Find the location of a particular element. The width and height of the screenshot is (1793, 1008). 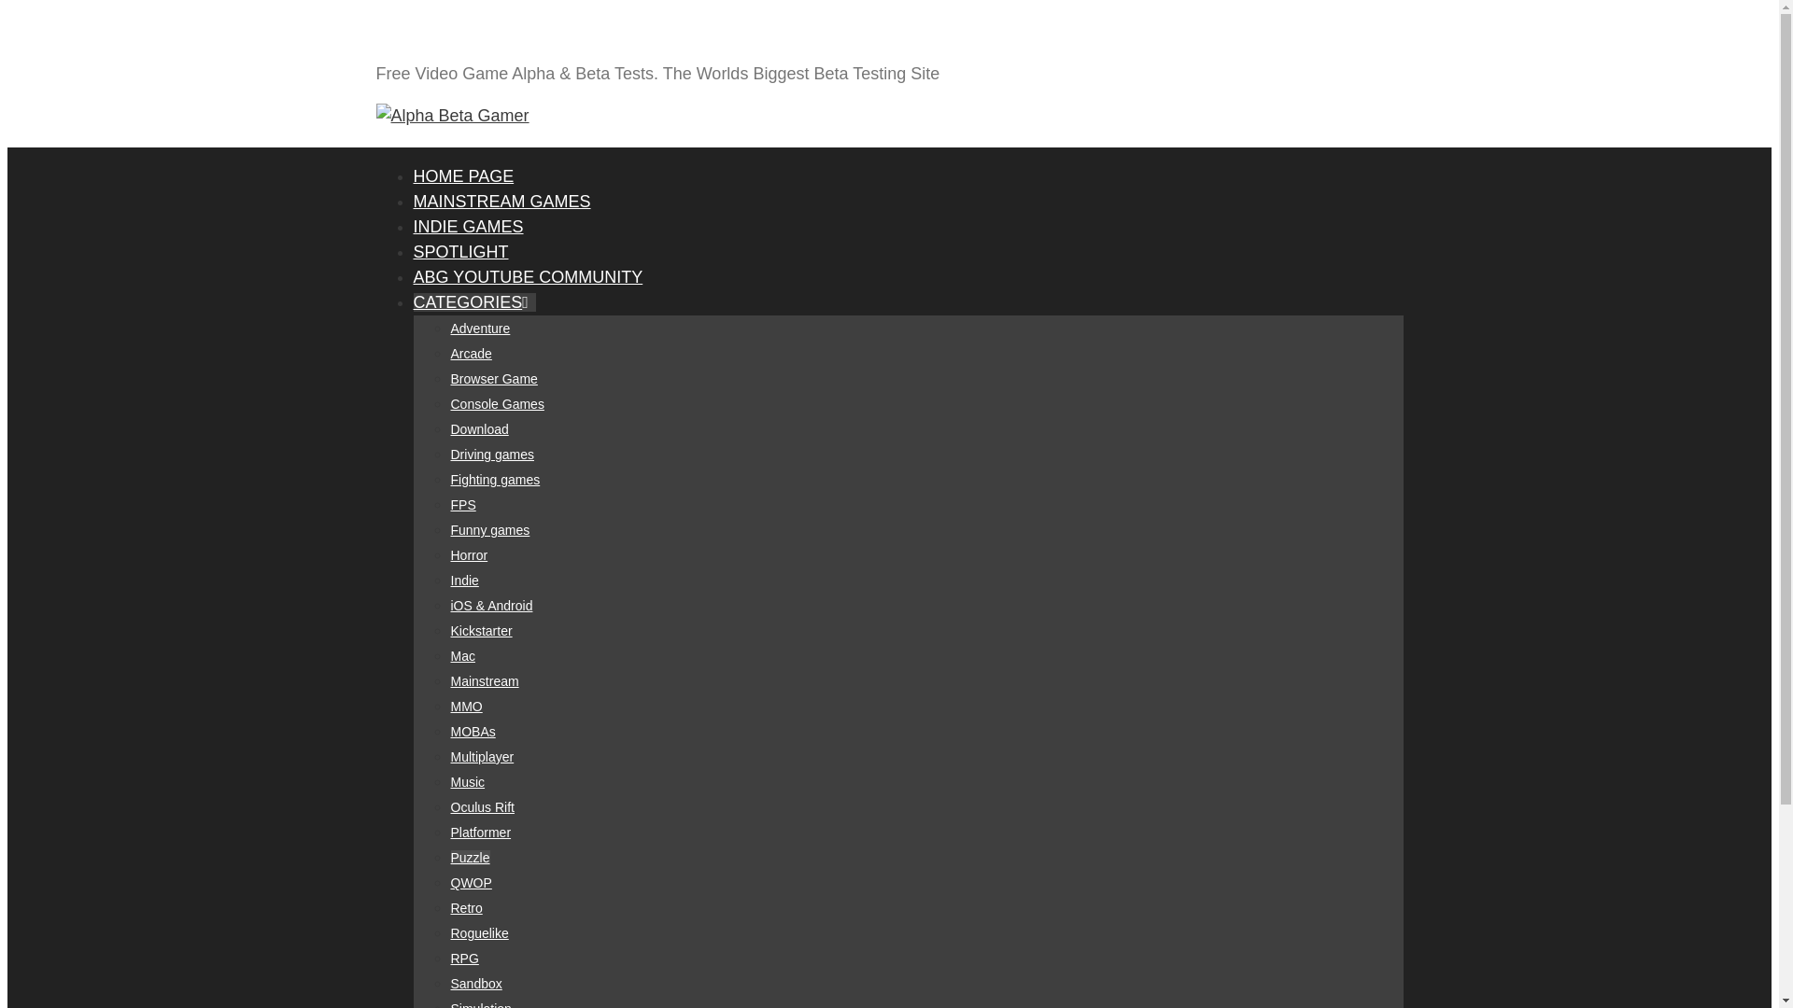

SPOTLIGHT is located at coordinates (459, 252).